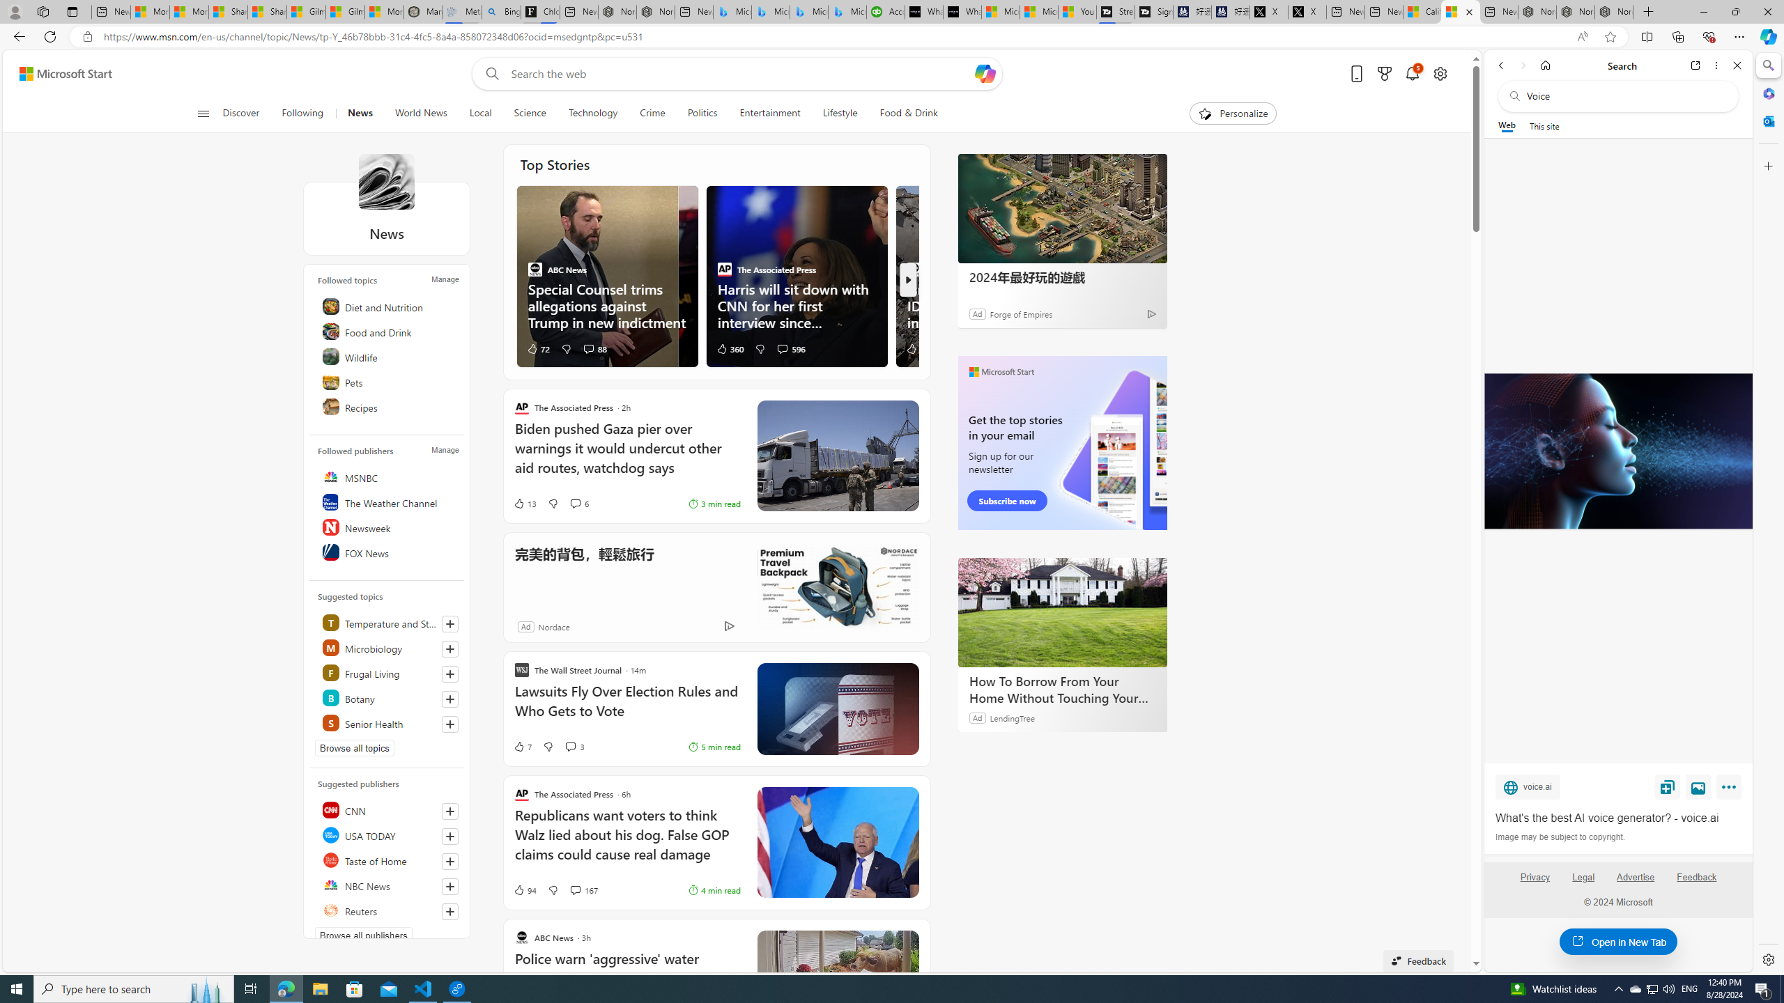 Image resolution: width=1784 pixels, height=1003 pixels. I want to click on View comments 3 Comment, so click(574, 747).